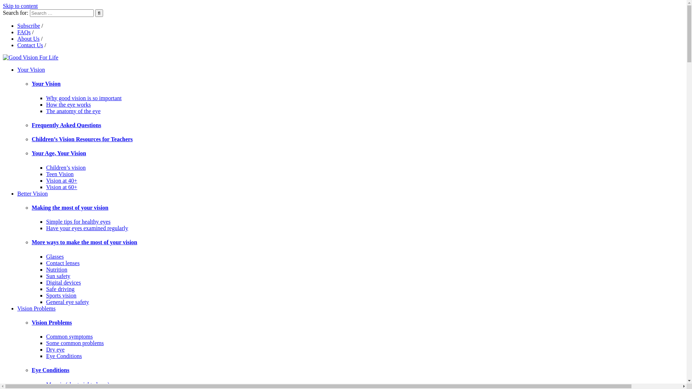  What do you see at coordinates (62, 181) in the screenshot?
I see `Vision at 40+` at bounding box center [62, 181].